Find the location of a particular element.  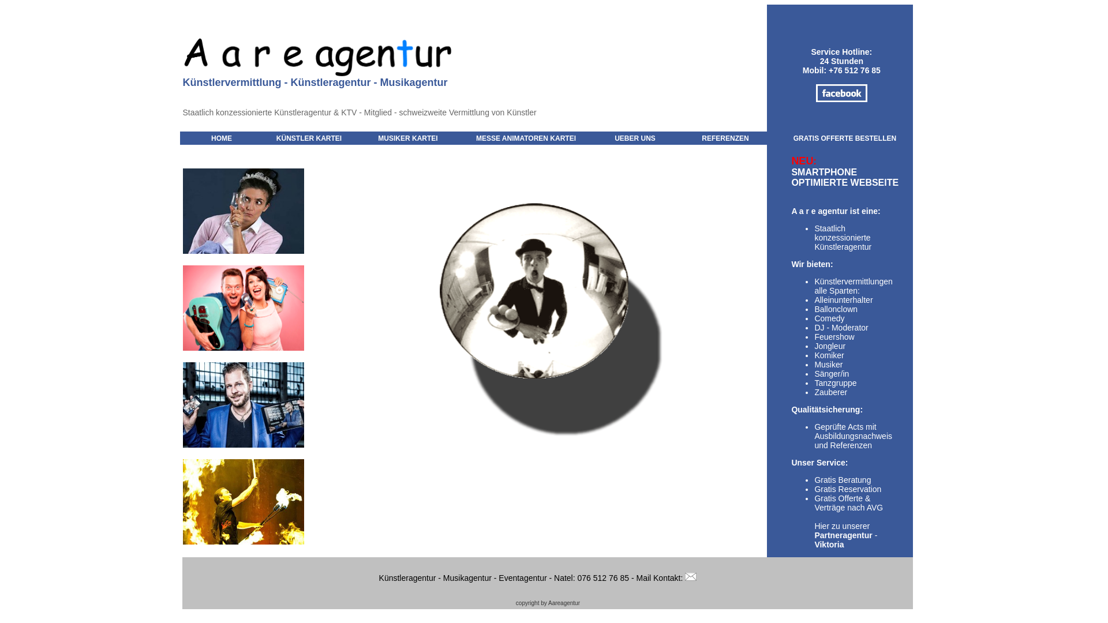

UEBER UNS is located at coordinates (635, 138).